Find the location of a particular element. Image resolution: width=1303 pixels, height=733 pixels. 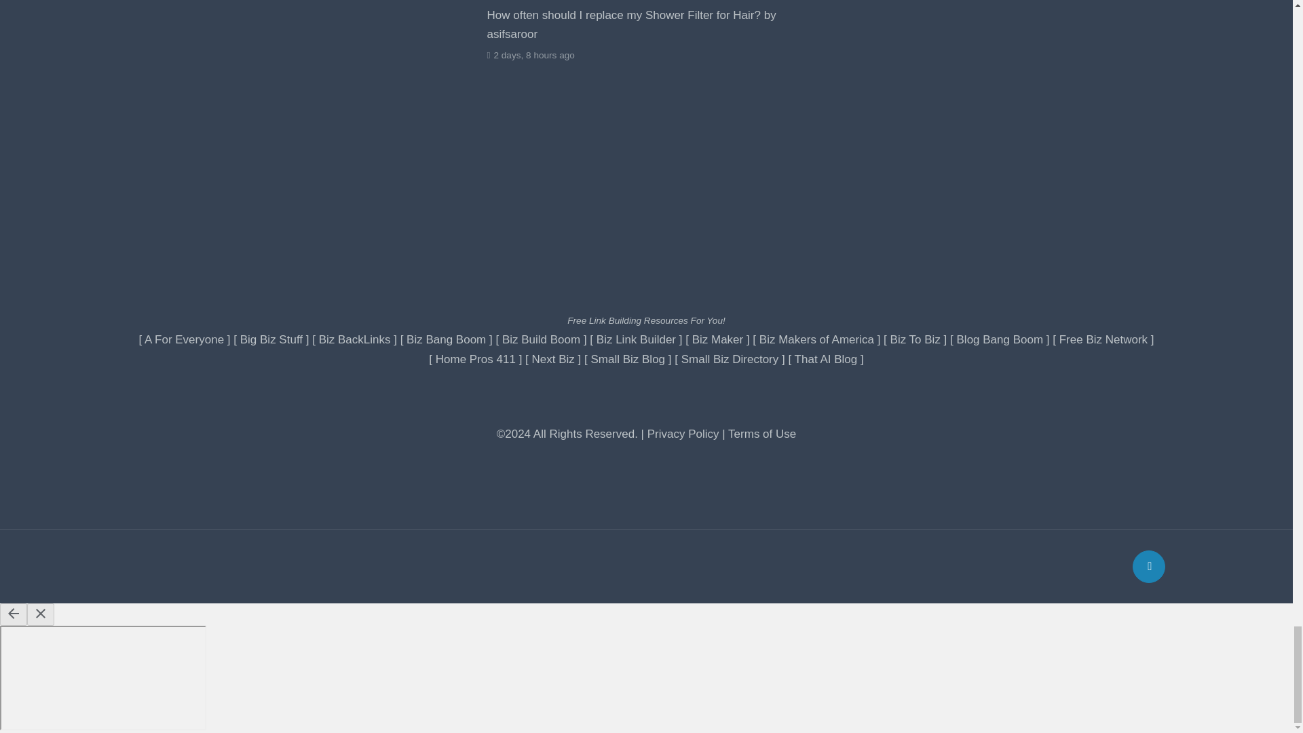

Big Biz Stuff - FREE Link building. is located at coordinates (271, 339).